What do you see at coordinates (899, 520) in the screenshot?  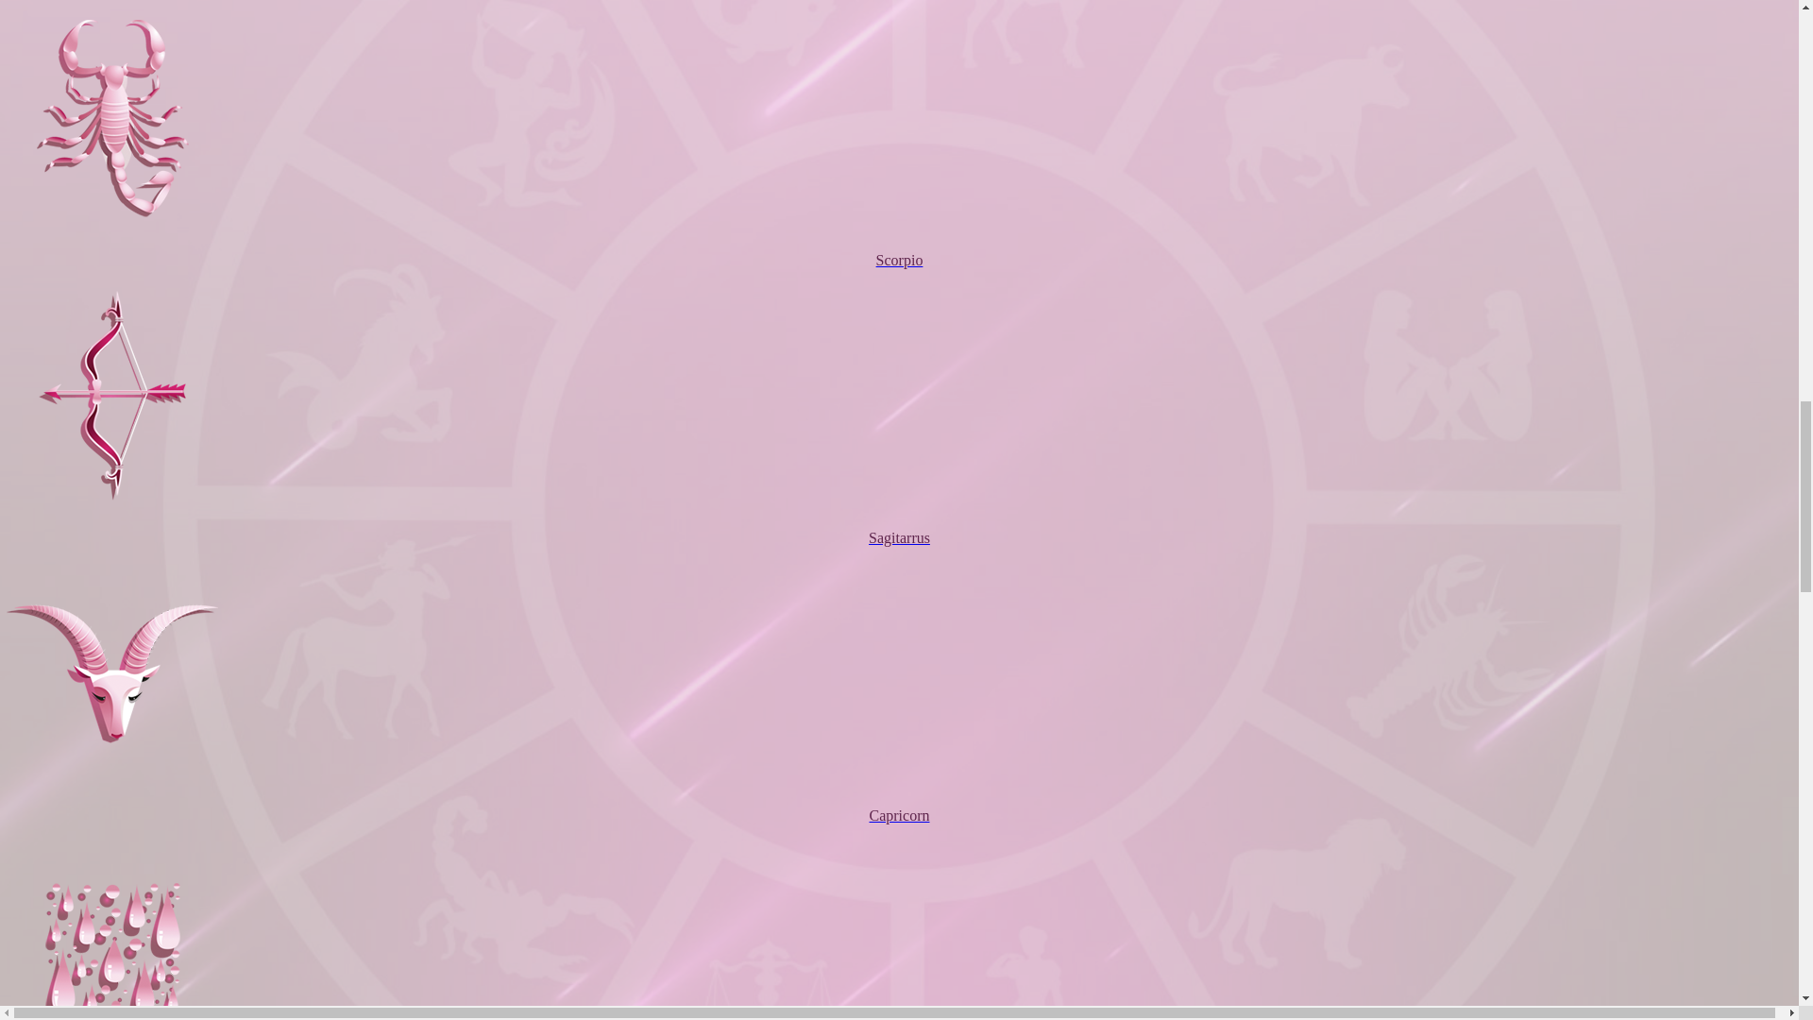 I see `Sagitarrus` at bounding box center [899, 520].